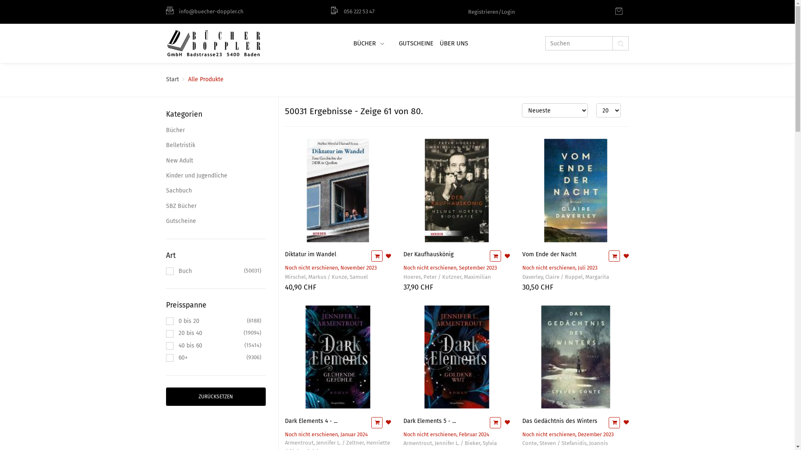 Image resolution: width=801 pixels, height=450 pixels. I want to click on Vom Ende der Nacht, so click(549, 254).